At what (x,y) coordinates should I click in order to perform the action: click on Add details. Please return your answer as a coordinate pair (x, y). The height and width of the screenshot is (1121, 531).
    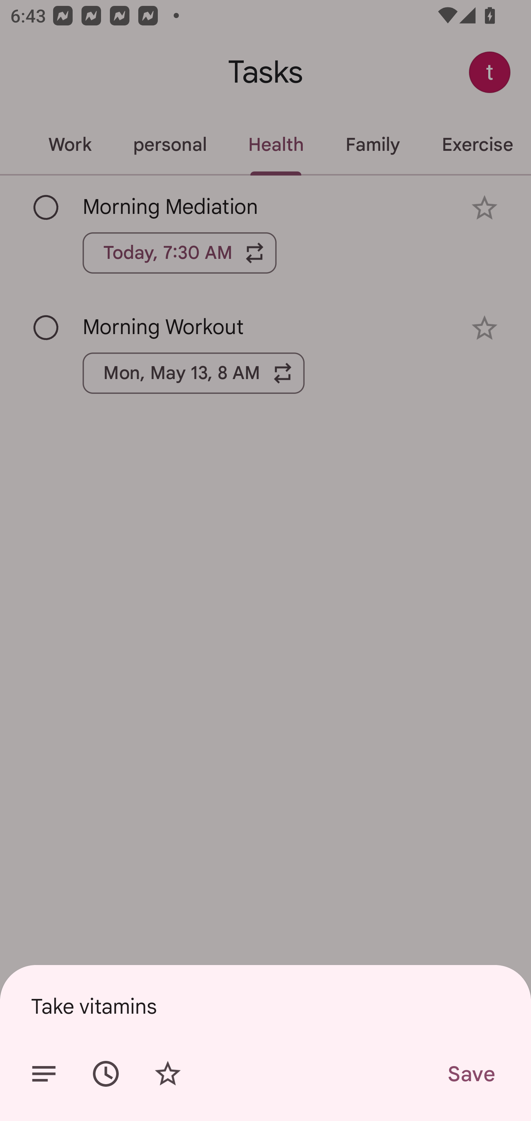
    Looking at the image, I should click on (44, 1074).